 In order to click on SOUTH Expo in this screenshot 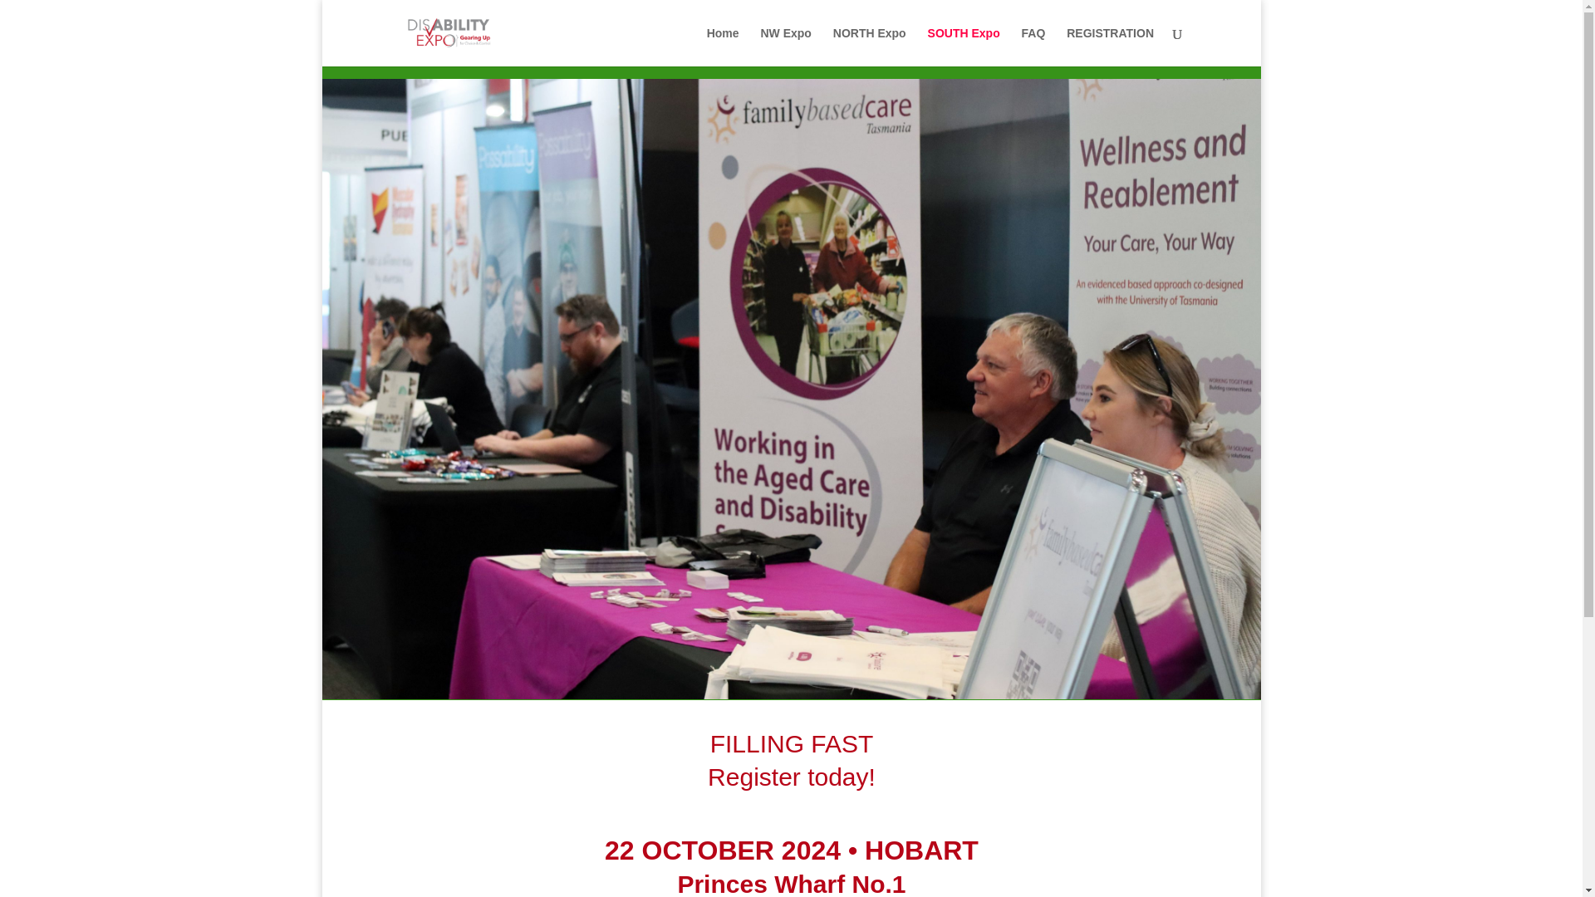, I will do `click(964, 47)`.